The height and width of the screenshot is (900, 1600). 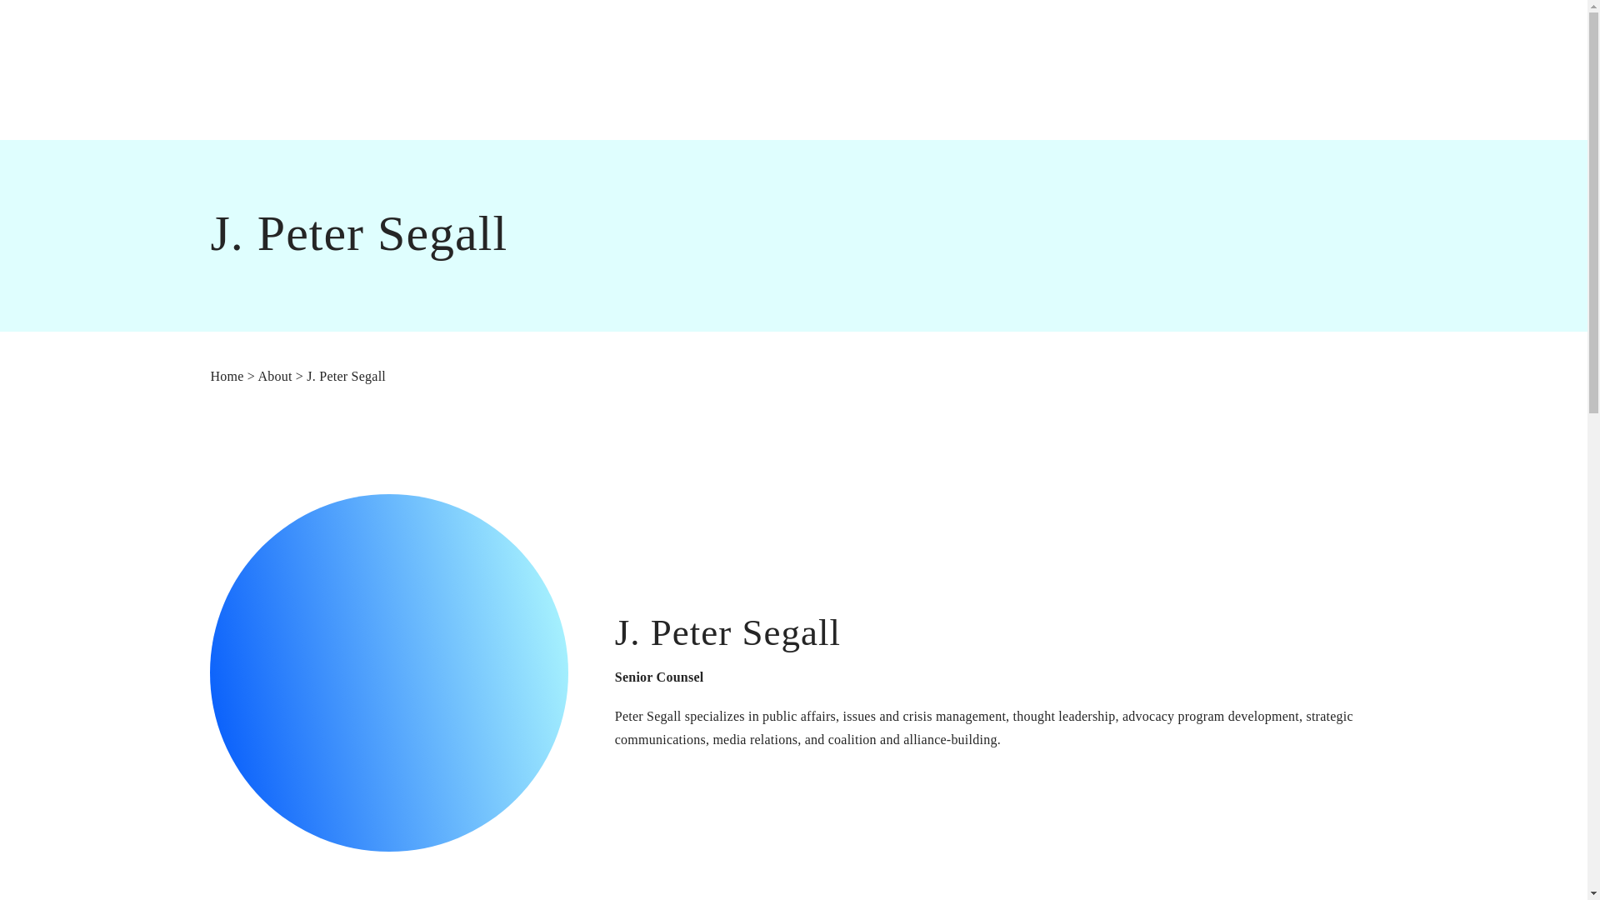 I want to click on About, so click(x=274, y=376).